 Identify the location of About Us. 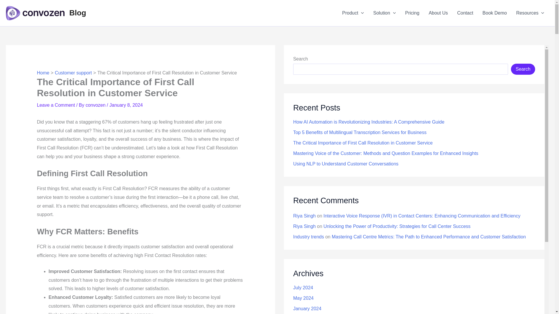
(438, 13).